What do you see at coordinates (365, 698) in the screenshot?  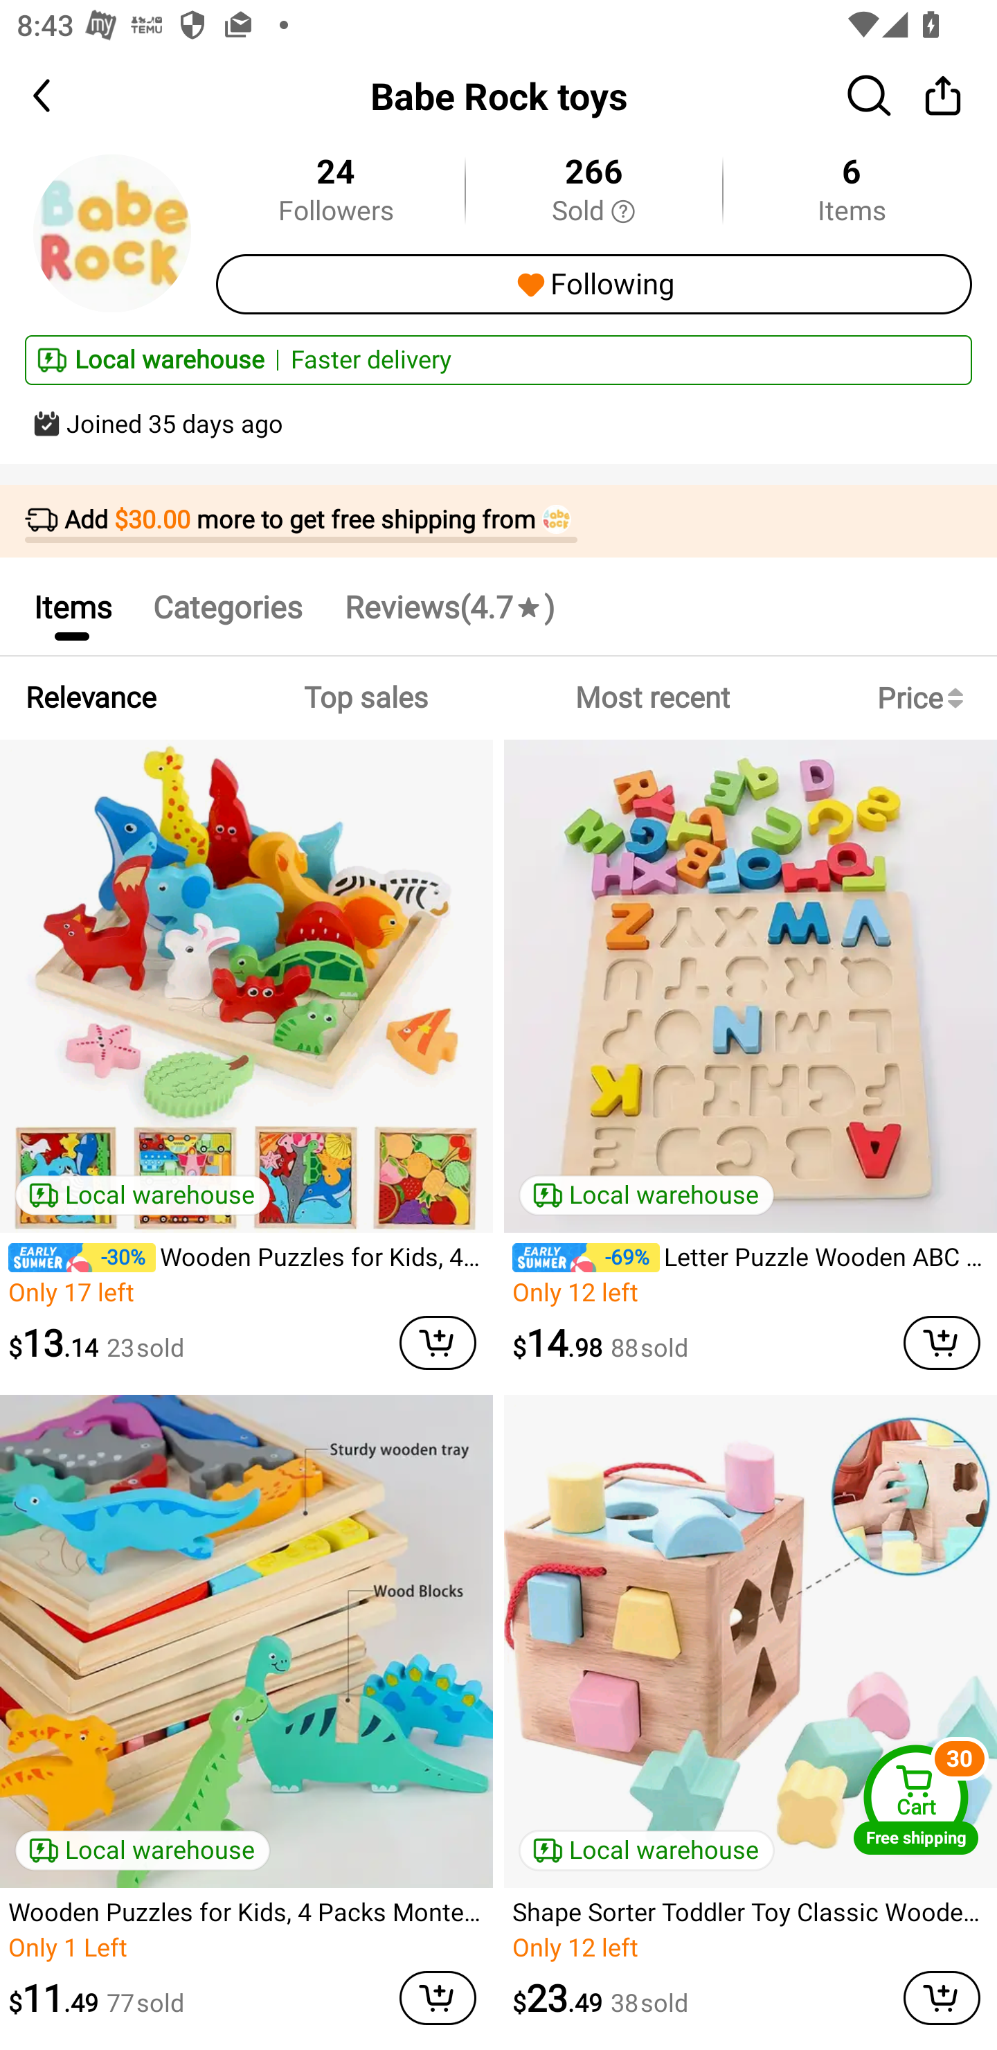 I see `Top sales` at bounding box center [365, 698].